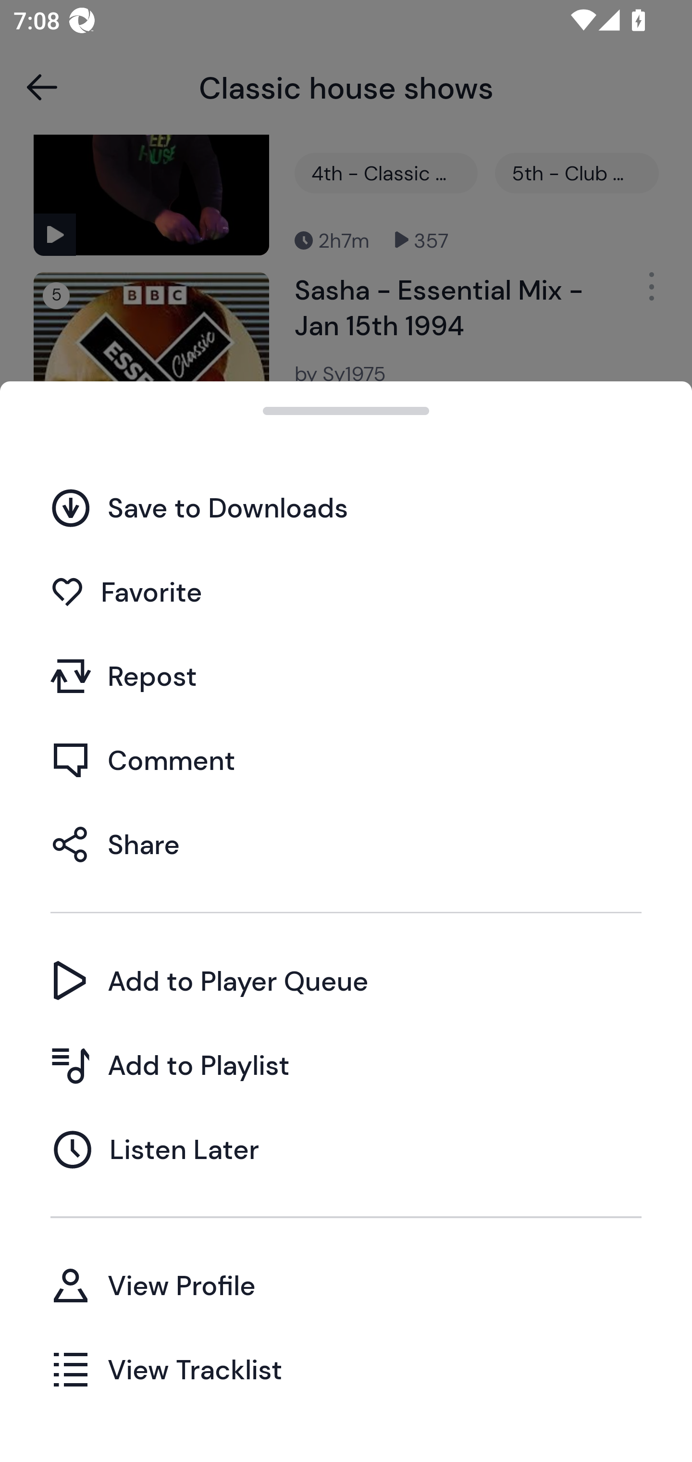 This screenshot has height=1462, width=692. What do you see at coordinates (346, 981) in the screenshot?
I see `Add to Player Queue` at bounding box center [346, 981].